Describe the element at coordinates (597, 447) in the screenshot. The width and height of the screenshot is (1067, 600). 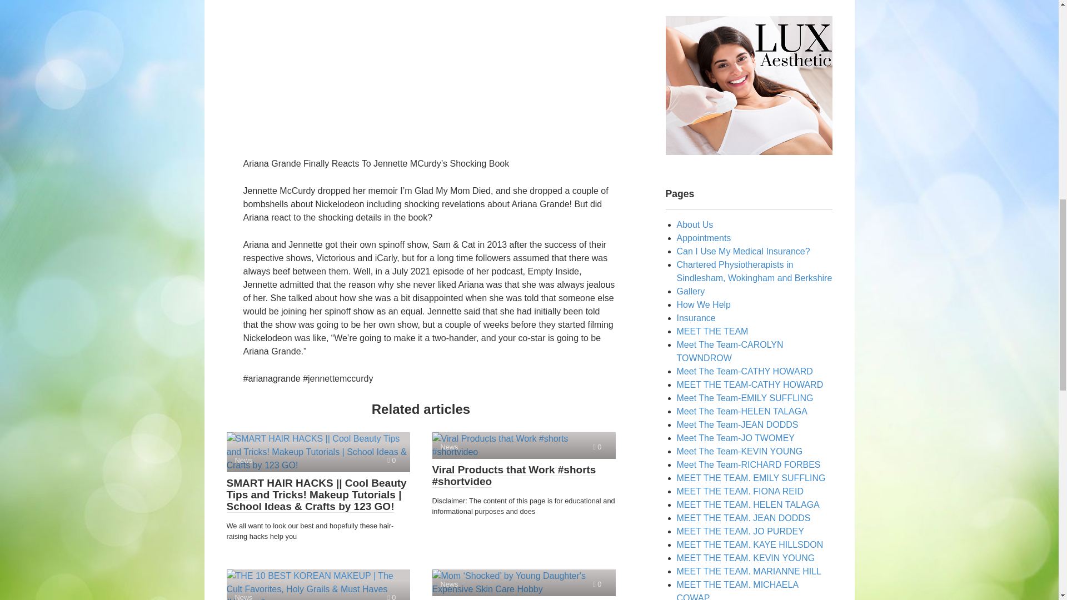
I see `Comments` at that location.